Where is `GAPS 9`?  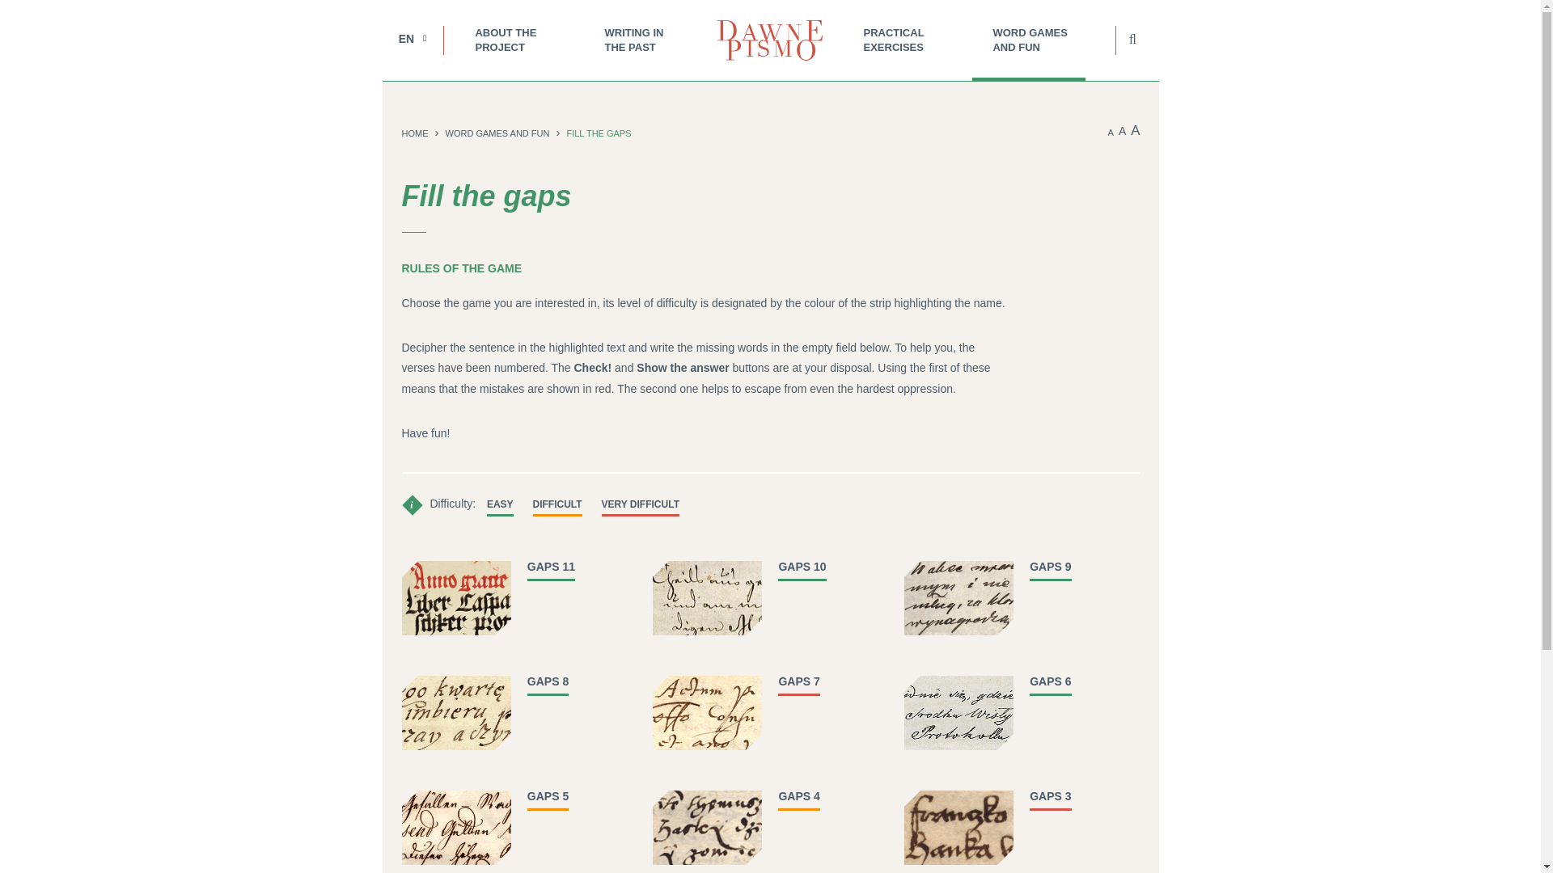
GAPS 9 is located at coordinates (1050, 566).